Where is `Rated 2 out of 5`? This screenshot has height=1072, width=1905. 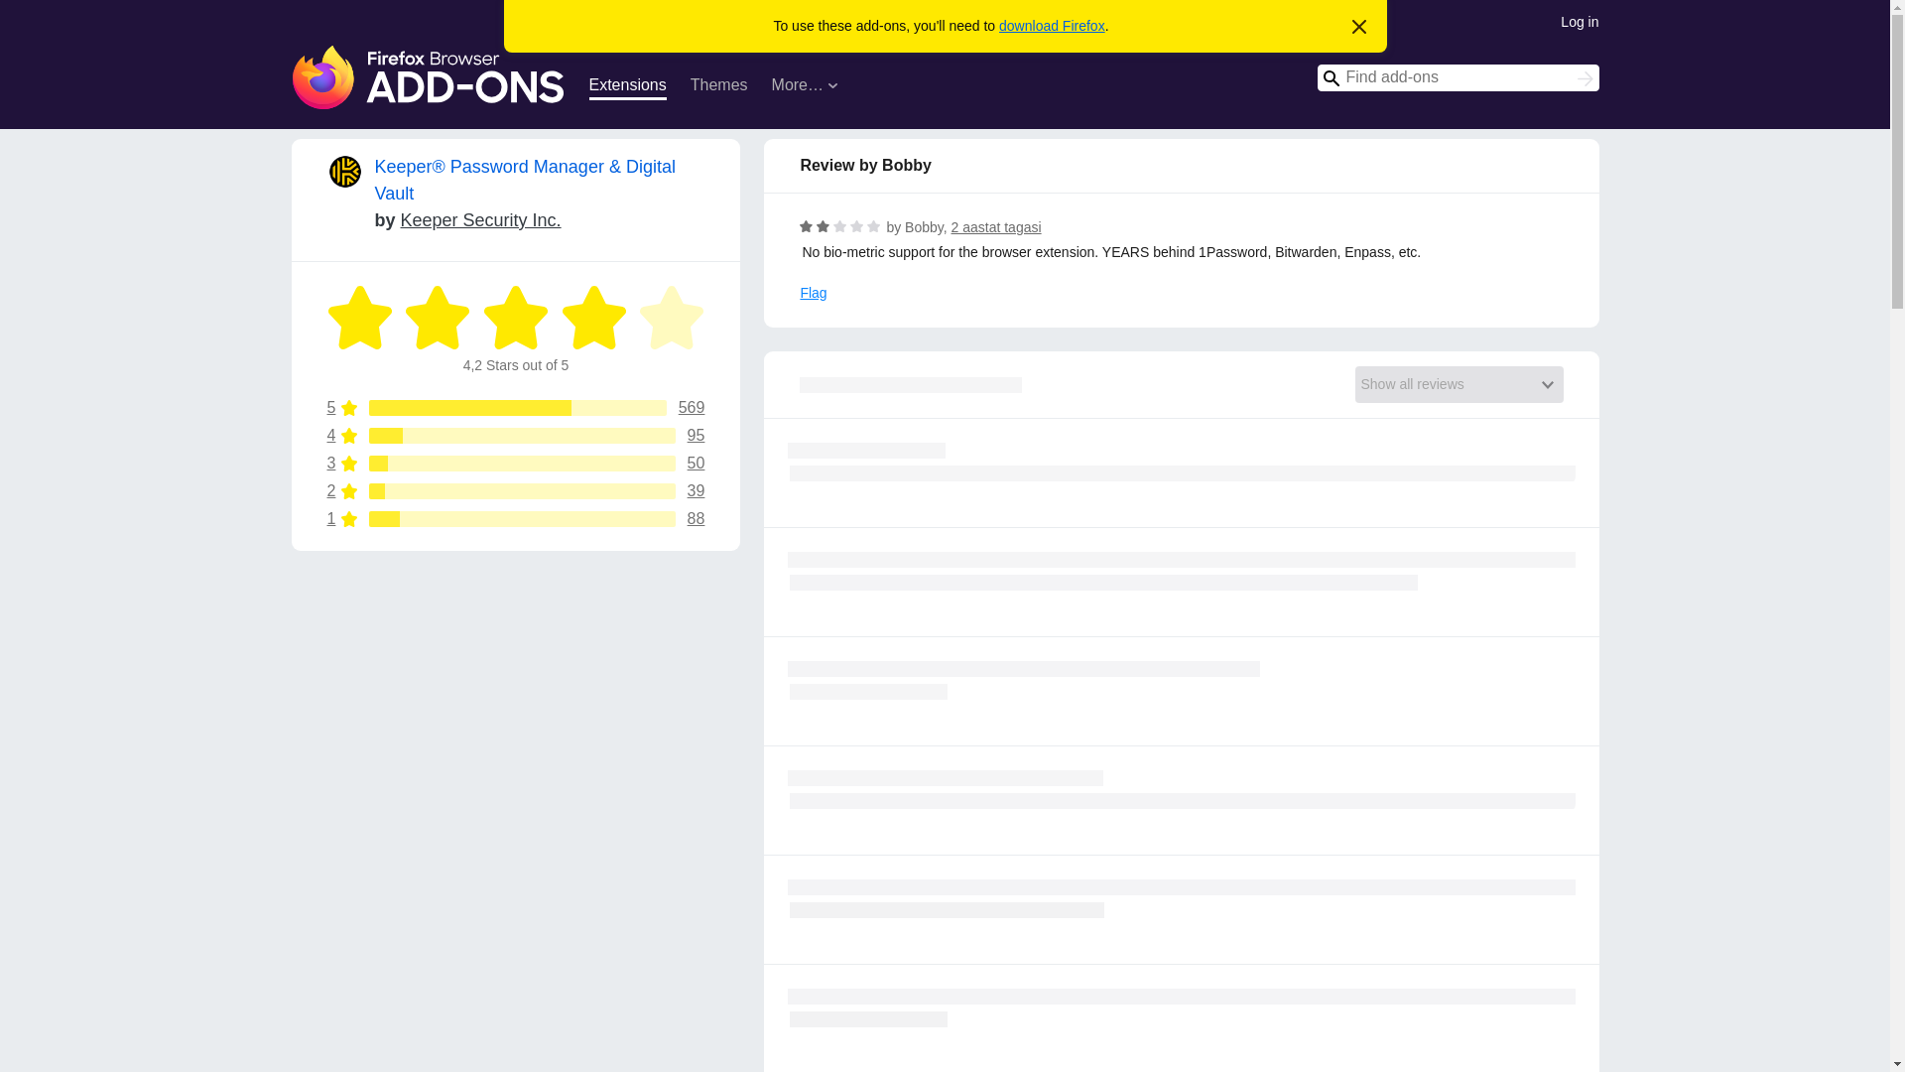 Rated 2 out of 5 is located at coordinates (718, 87).